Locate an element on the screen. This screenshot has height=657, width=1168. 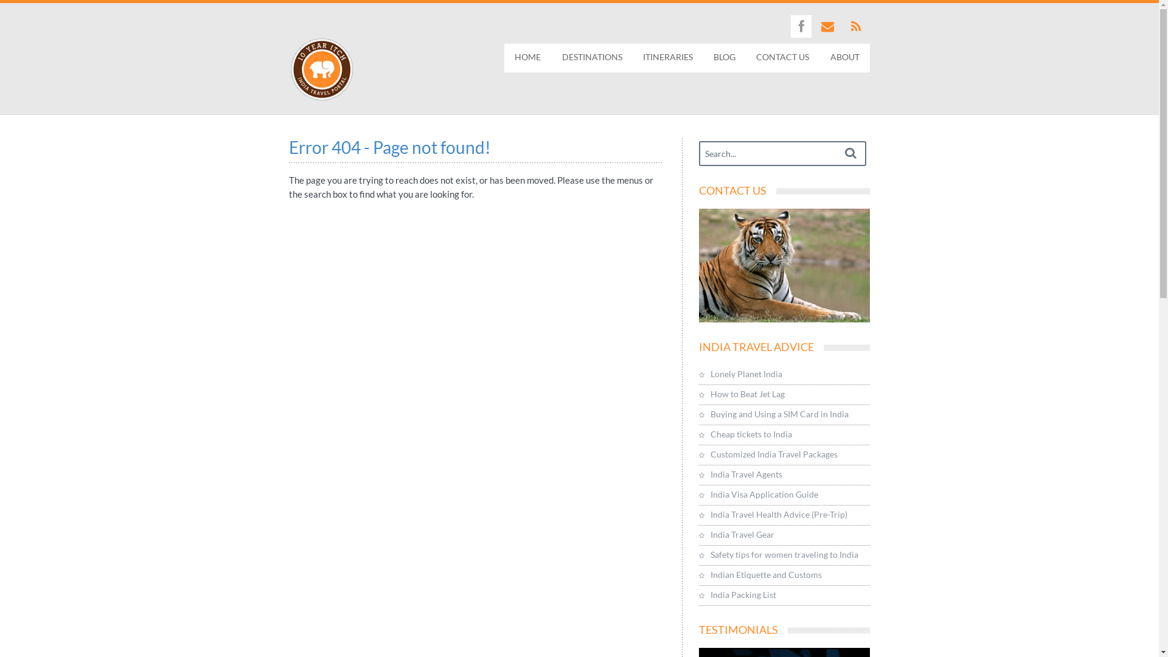
10 Year Itch : India Travel Portal is located at coordinates (322, 69).